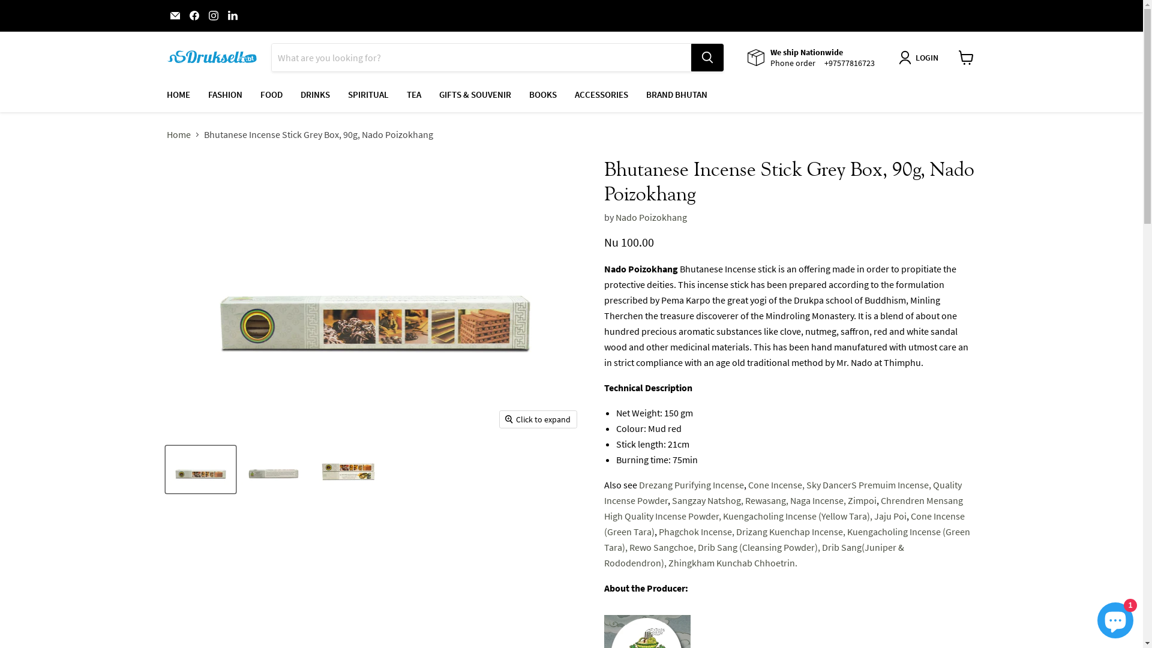  Describe the element at coordinates (677, 95) in the screenshot. I see `BRAND BHUTAN` at that location.